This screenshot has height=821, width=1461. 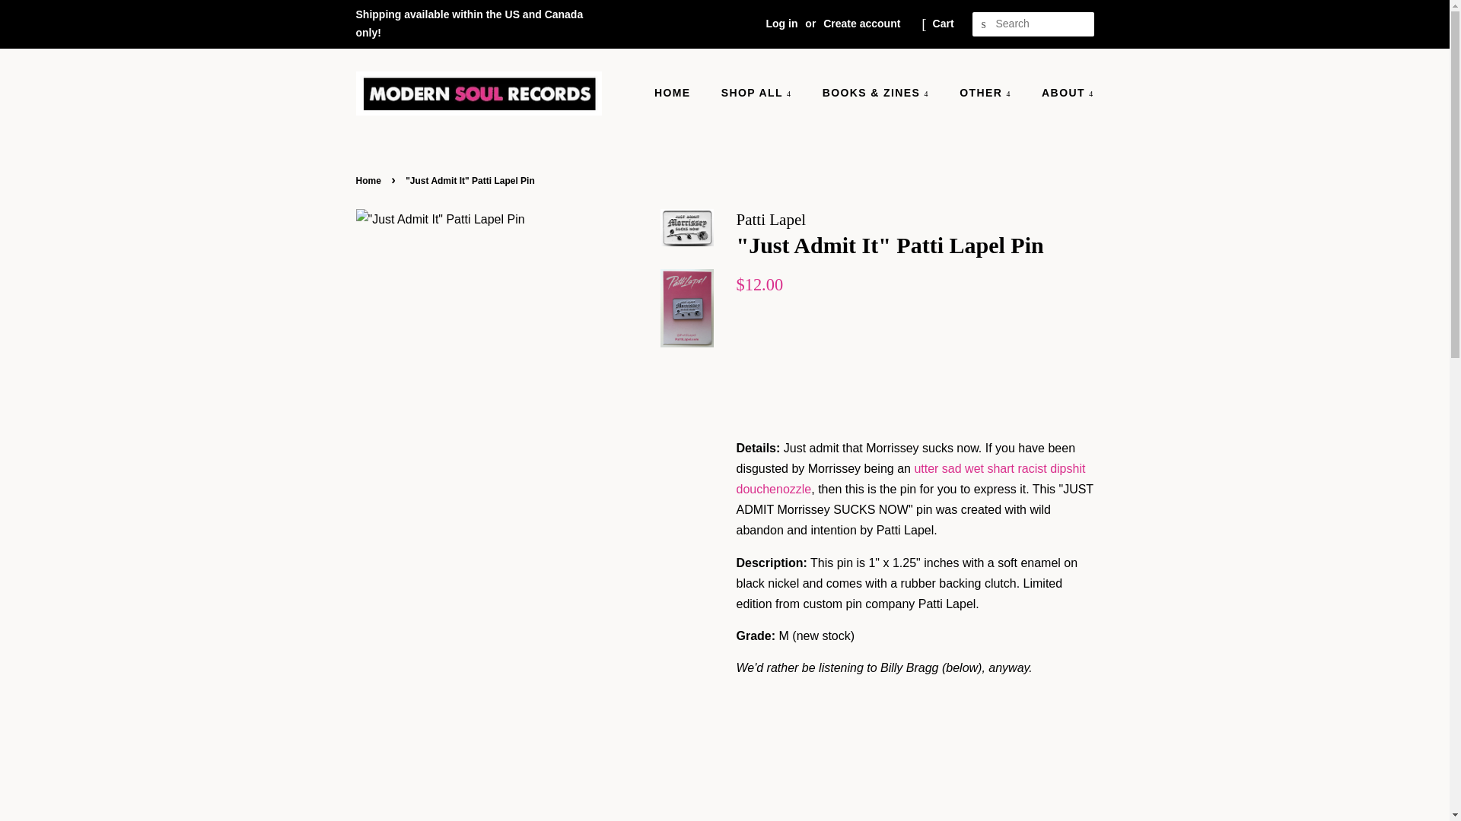 I want to click on SEARCH, so click(x=985, y=24).